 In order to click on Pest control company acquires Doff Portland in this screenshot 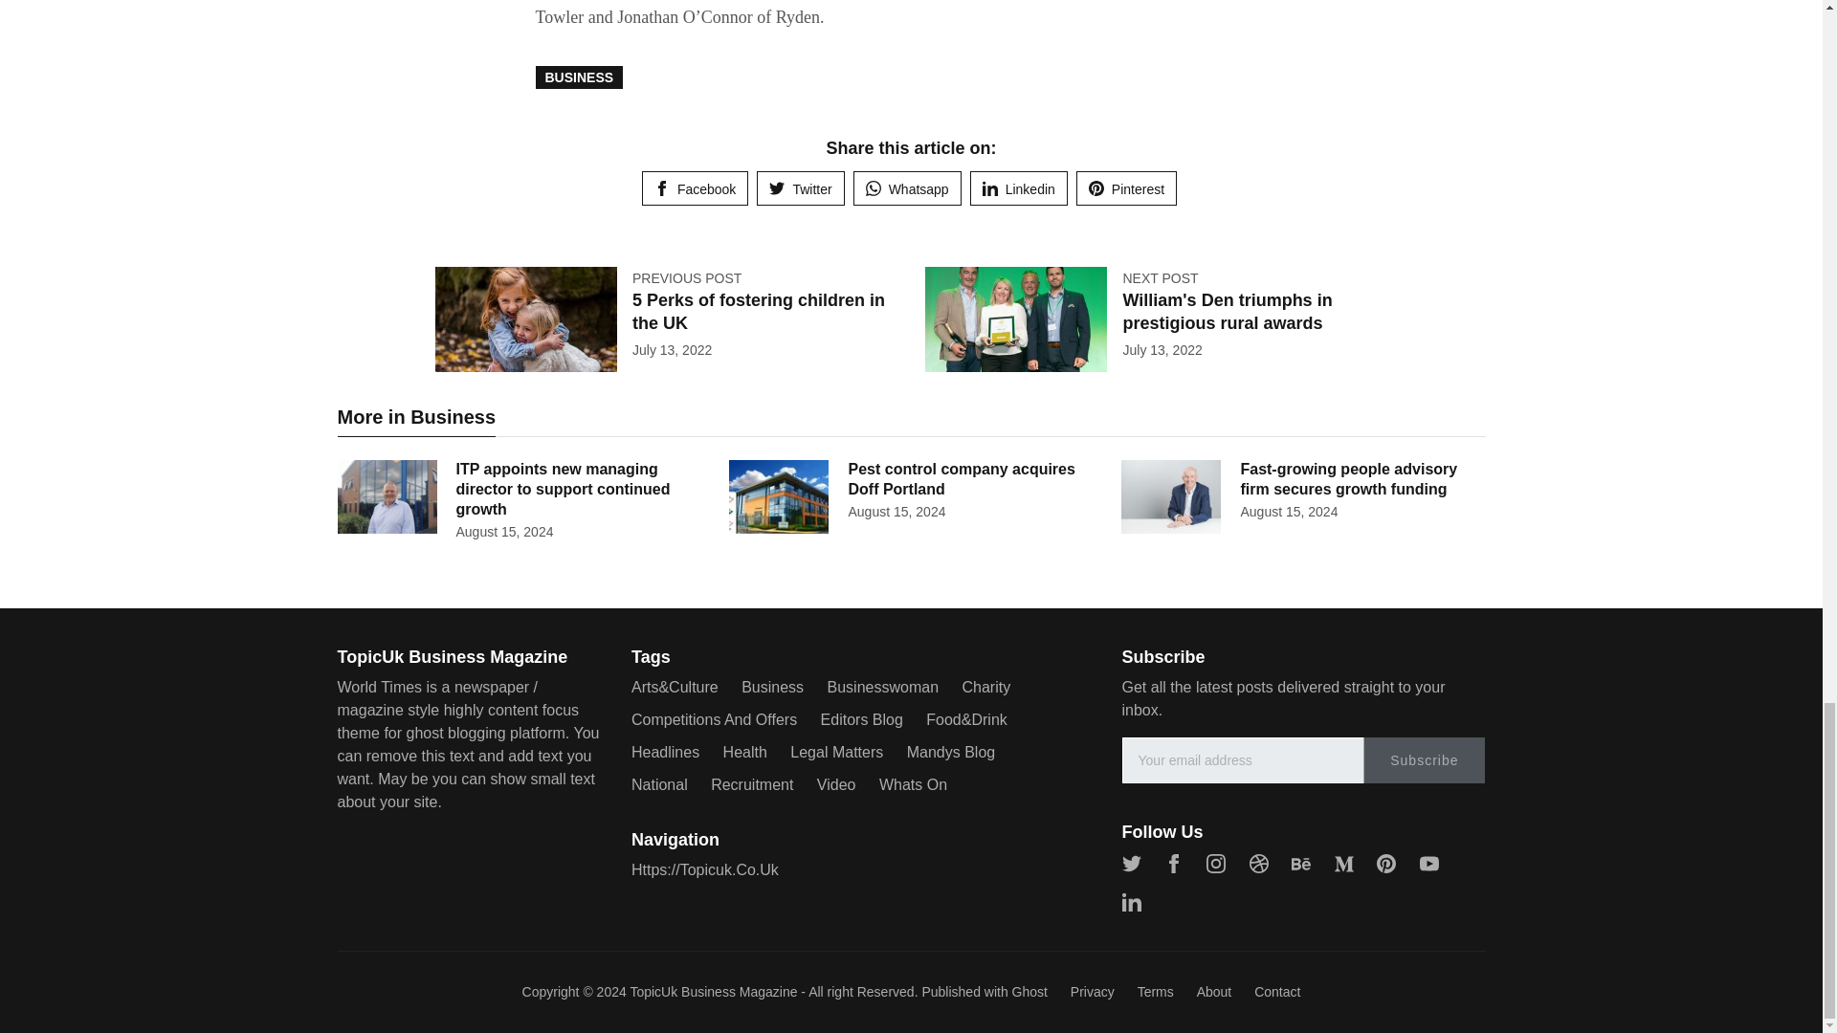, I will do `click(961, 478)`.